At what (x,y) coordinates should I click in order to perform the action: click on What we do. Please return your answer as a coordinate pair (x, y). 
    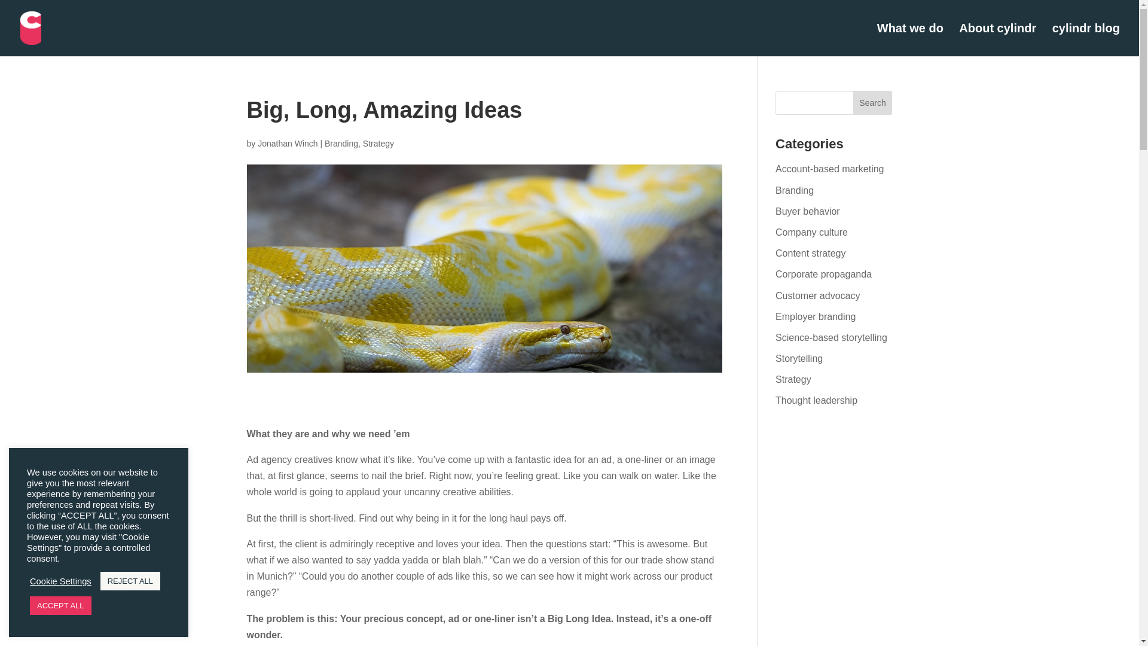
    Looking at the image, I should click on (910, 39).